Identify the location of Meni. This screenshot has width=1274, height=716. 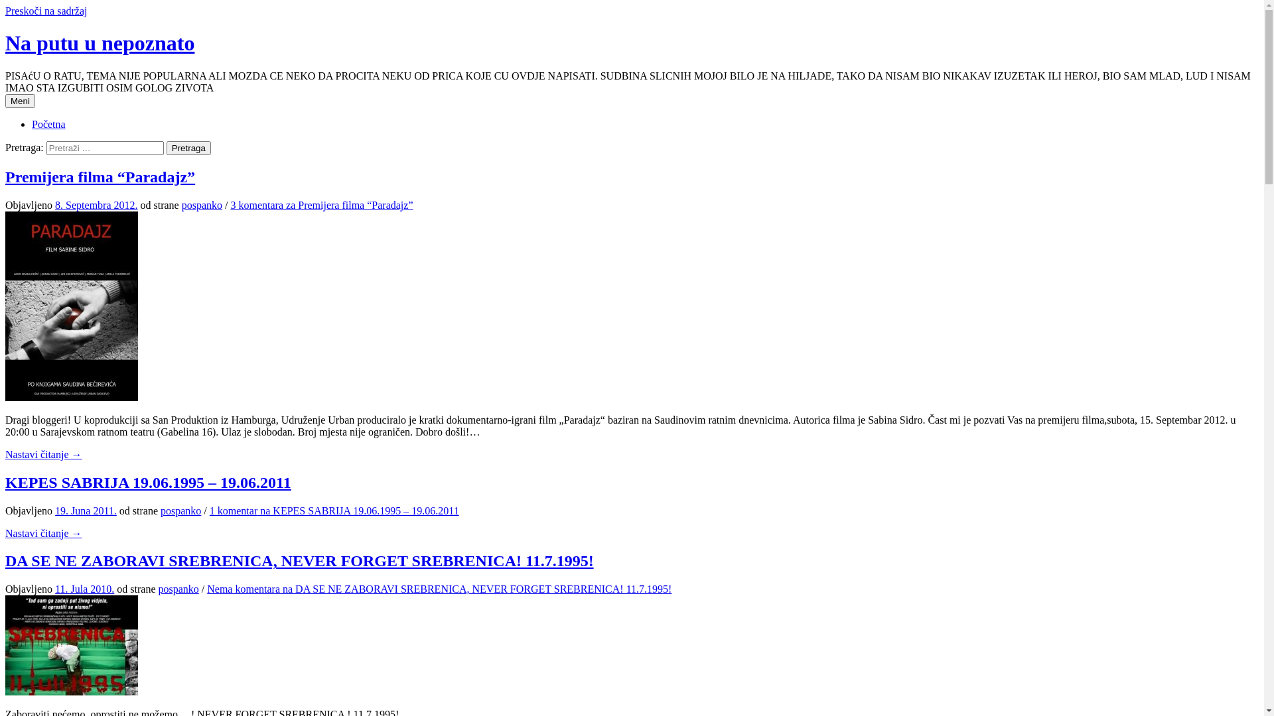
(20, 101).